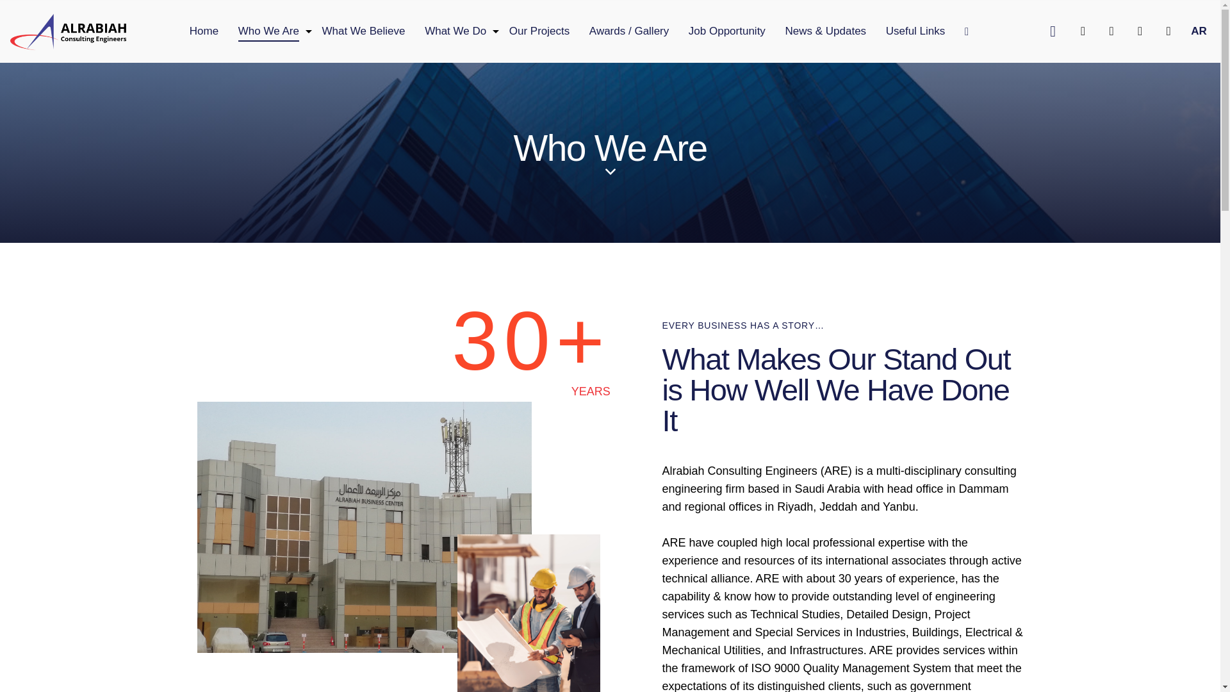  Describe the element at coordinates (1198, 31) in the screenshot. I see `AR` at that location.